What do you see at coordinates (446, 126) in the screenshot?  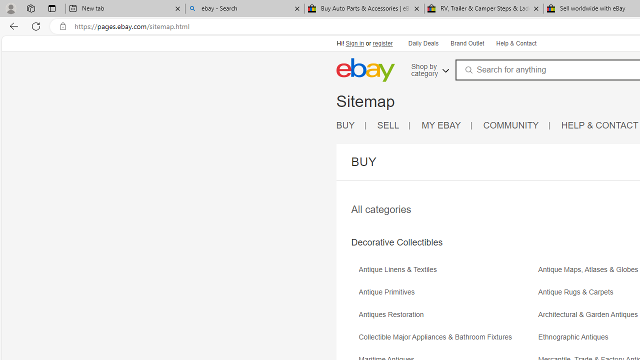 I see `MY EBAY` at bounding box center [446, 126].